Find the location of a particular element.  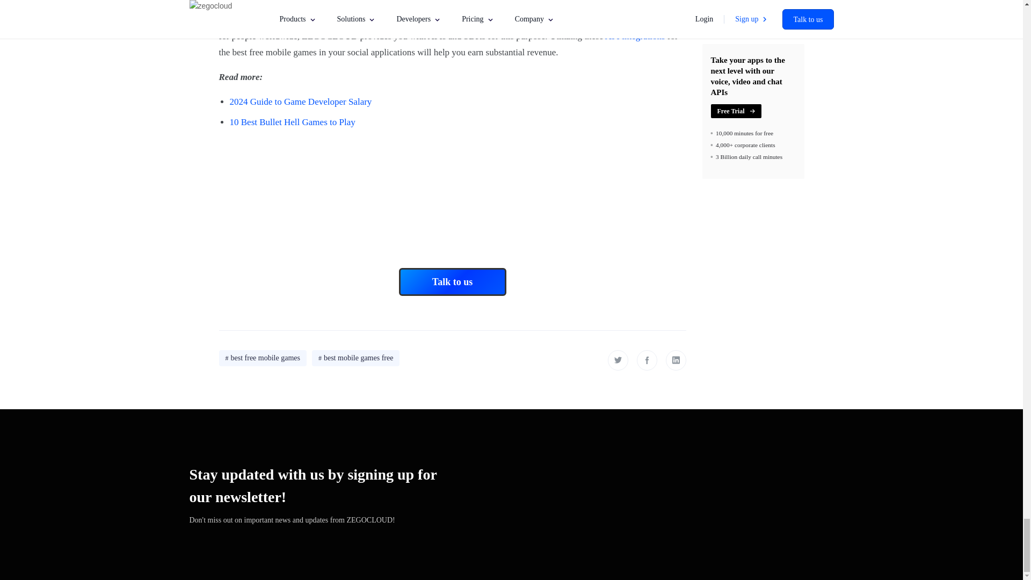

10 Best Bullet Hell Games to Play is located at coordinates (293, 122).